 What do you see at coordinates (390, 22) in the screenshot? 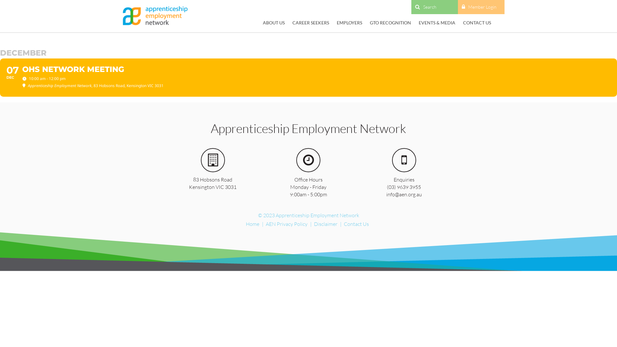
I see `GTO RECOGNITION` at bounding box center [390, 22].